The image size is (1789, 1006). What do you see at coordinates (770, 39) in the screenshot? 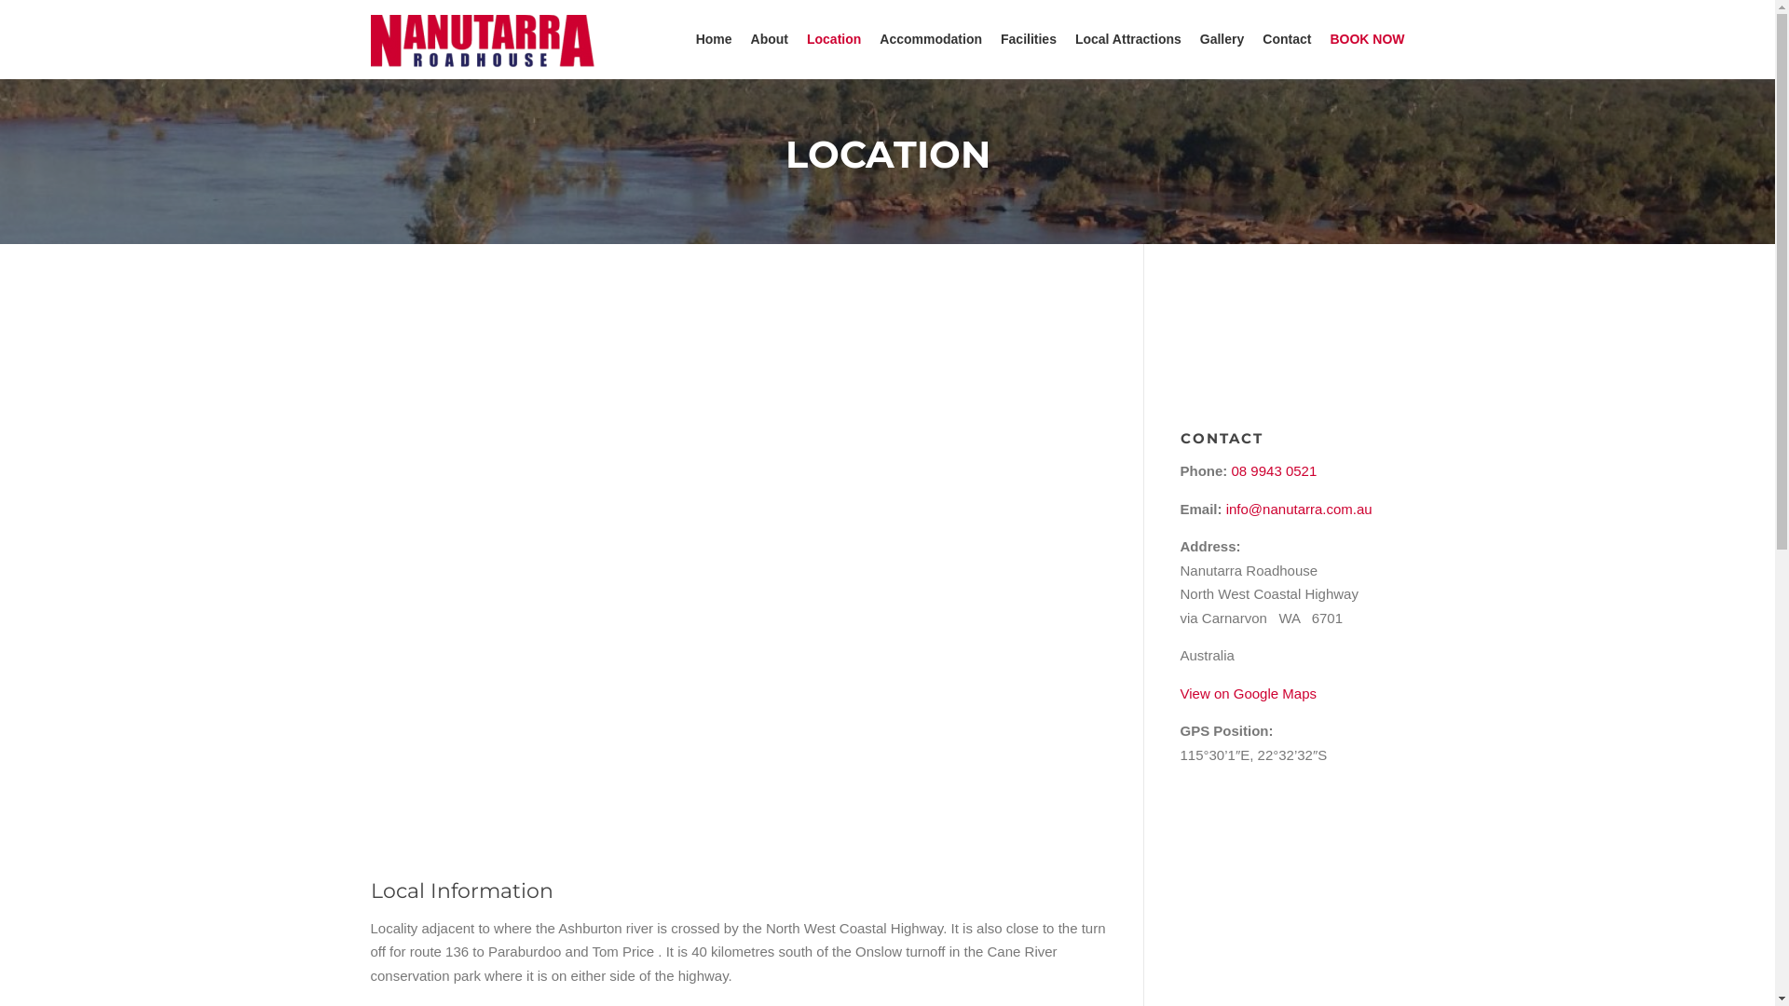
I see `About` at bounding box center [770, 39].